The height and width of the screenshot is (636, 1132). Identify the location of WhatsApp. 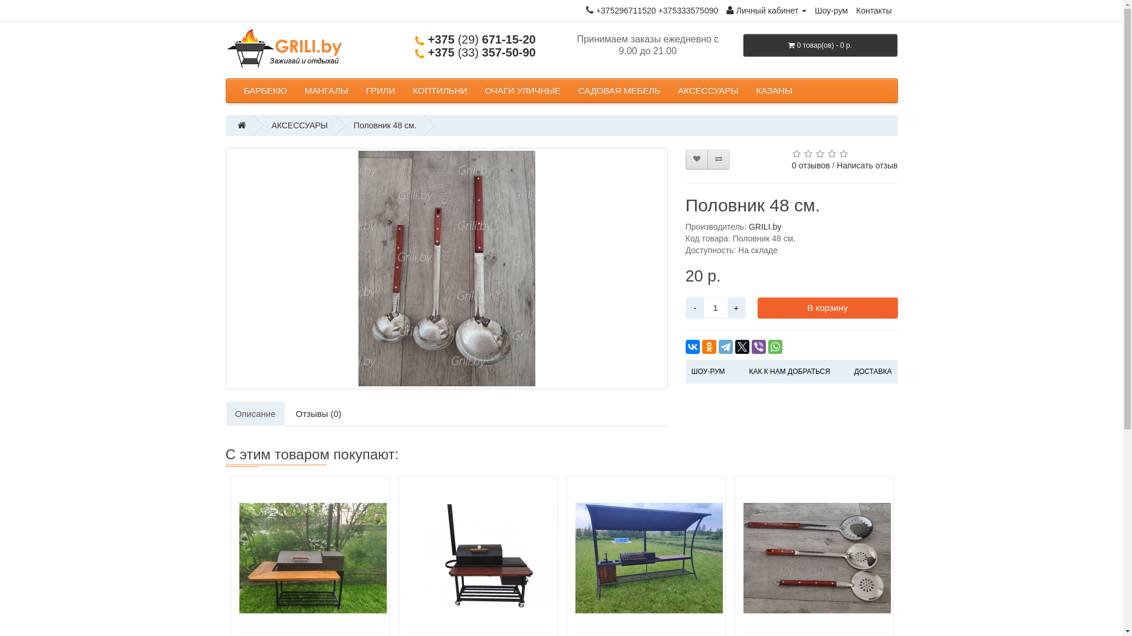
(775, 347).